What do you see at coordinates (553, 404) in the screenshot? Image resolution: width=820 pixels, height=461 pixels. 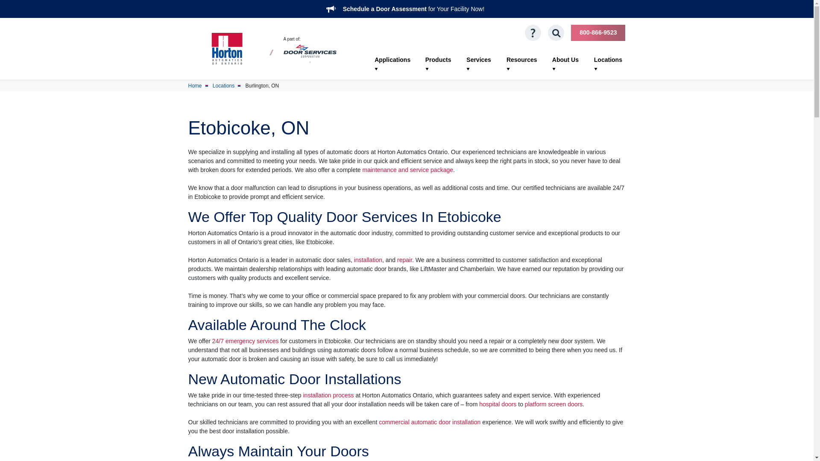 I see `platform screen doors` at bounding box center [553, 404].